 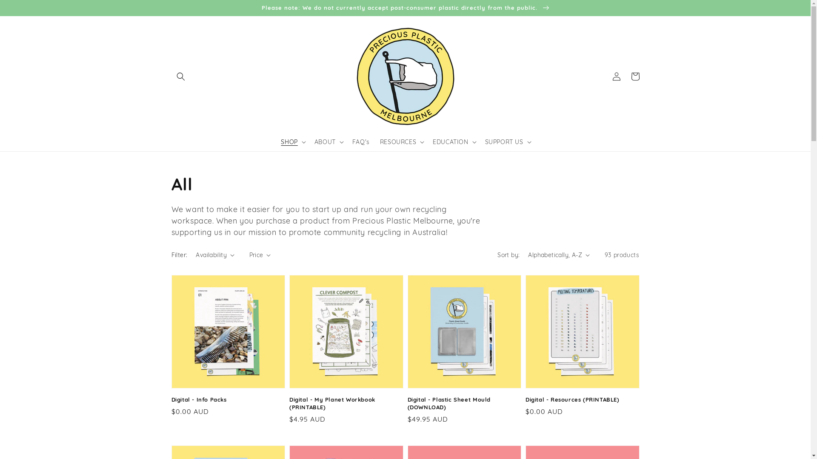 I want to click on FAQ's, so click(x=361, y=142).